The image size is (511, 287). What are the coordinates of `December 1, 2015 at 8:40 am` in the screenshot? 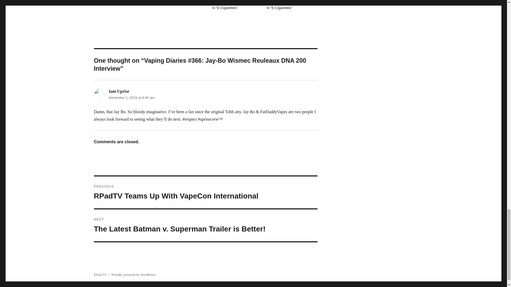 It's located at (131, 97).